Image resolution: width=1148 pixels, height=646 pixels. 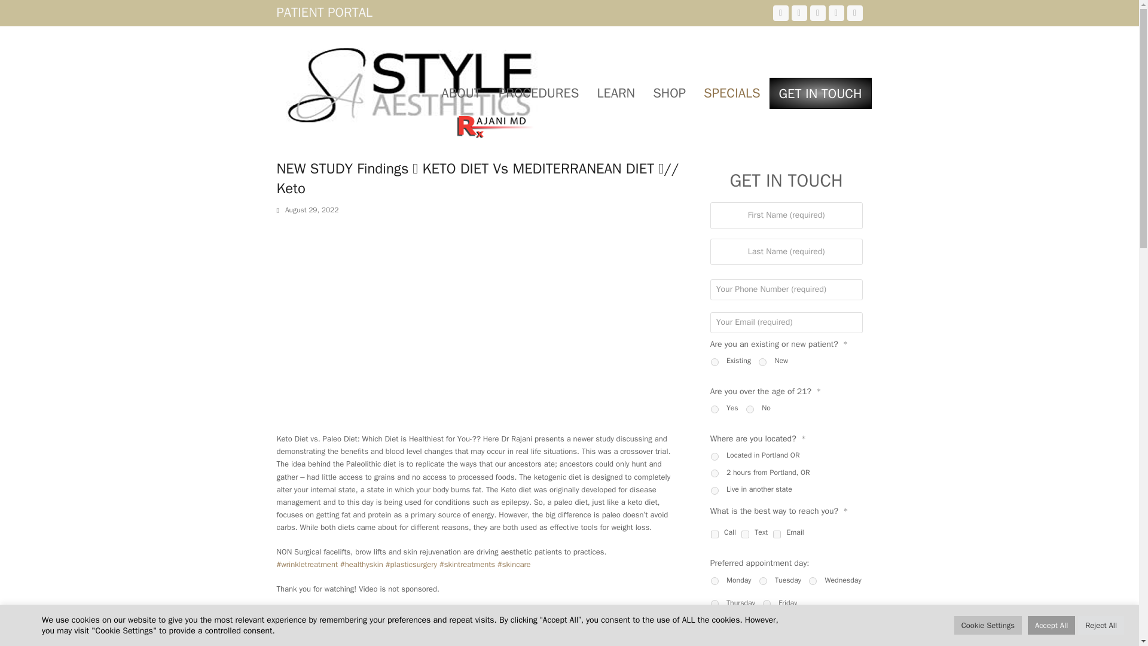 I want to click on Yes, so click(x=714, y=409).